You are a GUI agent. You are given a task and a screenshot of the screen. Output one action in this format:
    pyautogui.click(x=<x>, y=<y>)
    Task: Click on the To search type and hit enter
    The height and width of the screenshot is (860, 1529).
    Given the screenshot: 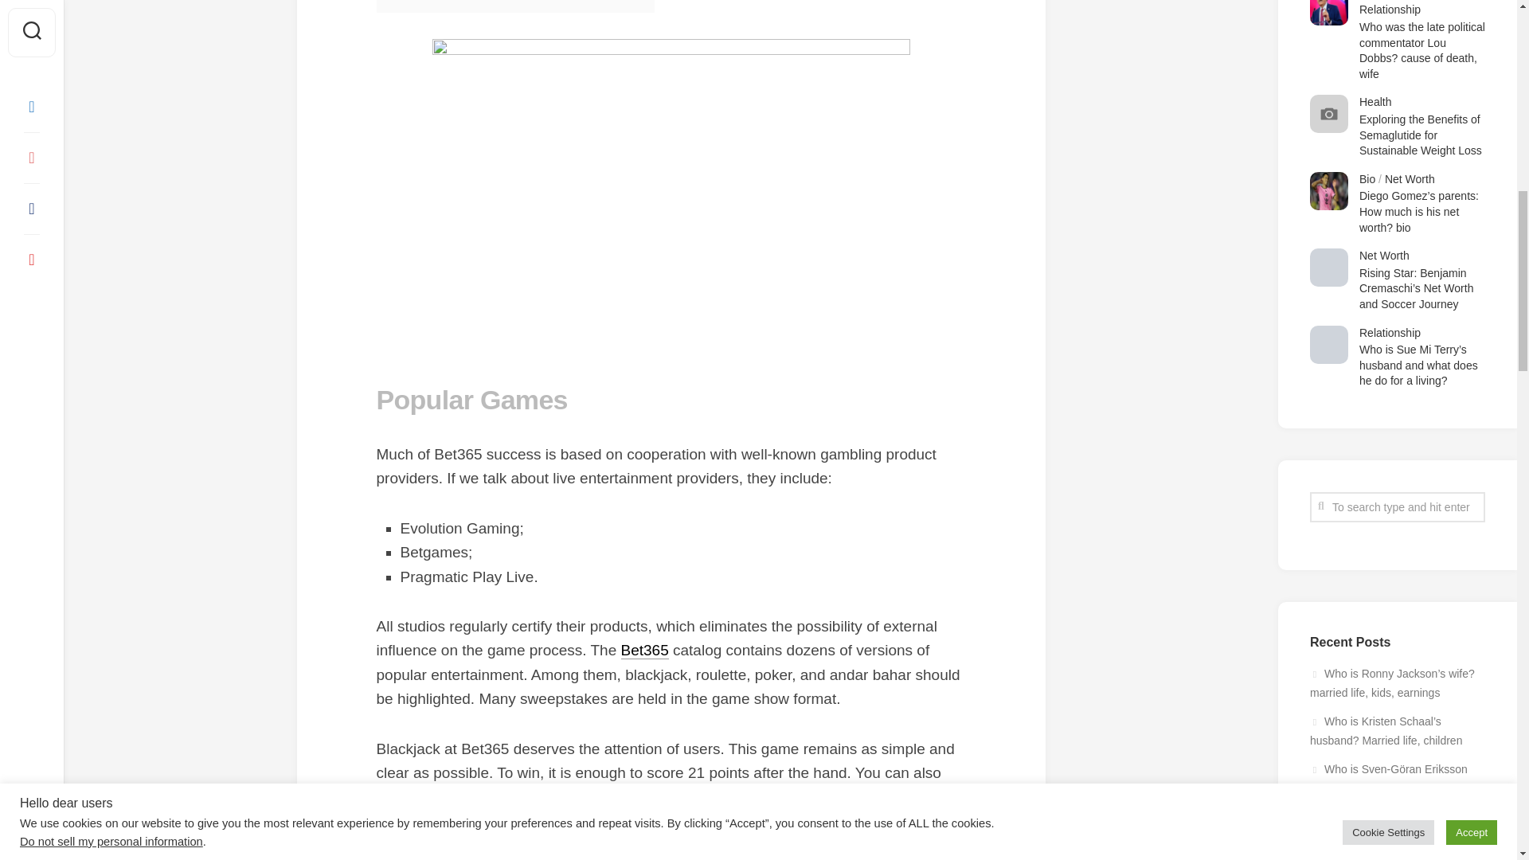 What is the action you would take?
    pyautogui.click(x=1397, y=506)
    